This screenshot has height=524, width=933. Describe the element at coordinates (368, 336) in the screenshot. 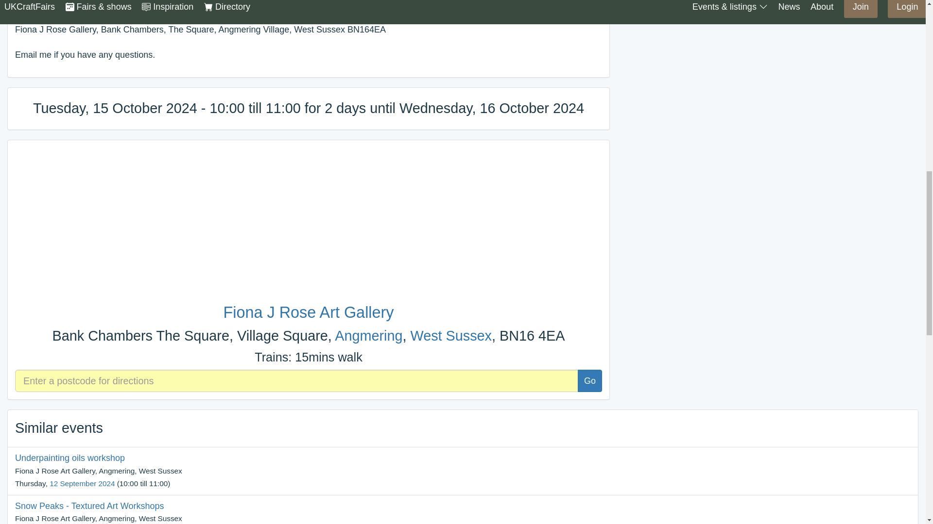

I see `Angmering` at that location.